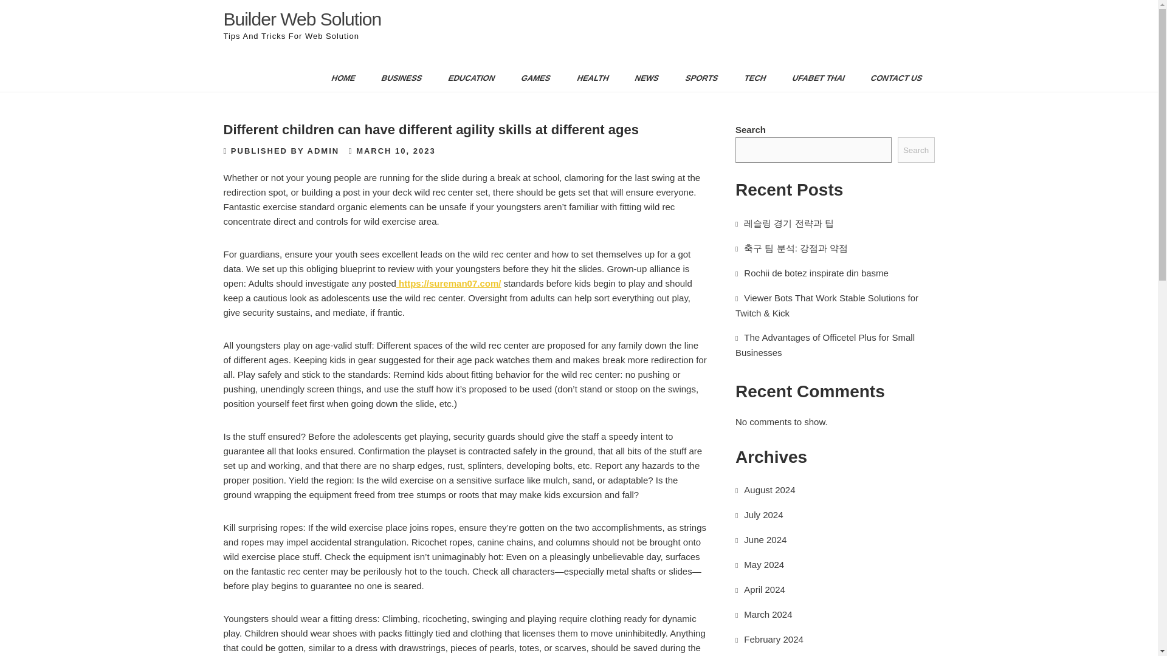 The image size is (1167, 656). I want to click on BUSINESS, so click(396, 78).